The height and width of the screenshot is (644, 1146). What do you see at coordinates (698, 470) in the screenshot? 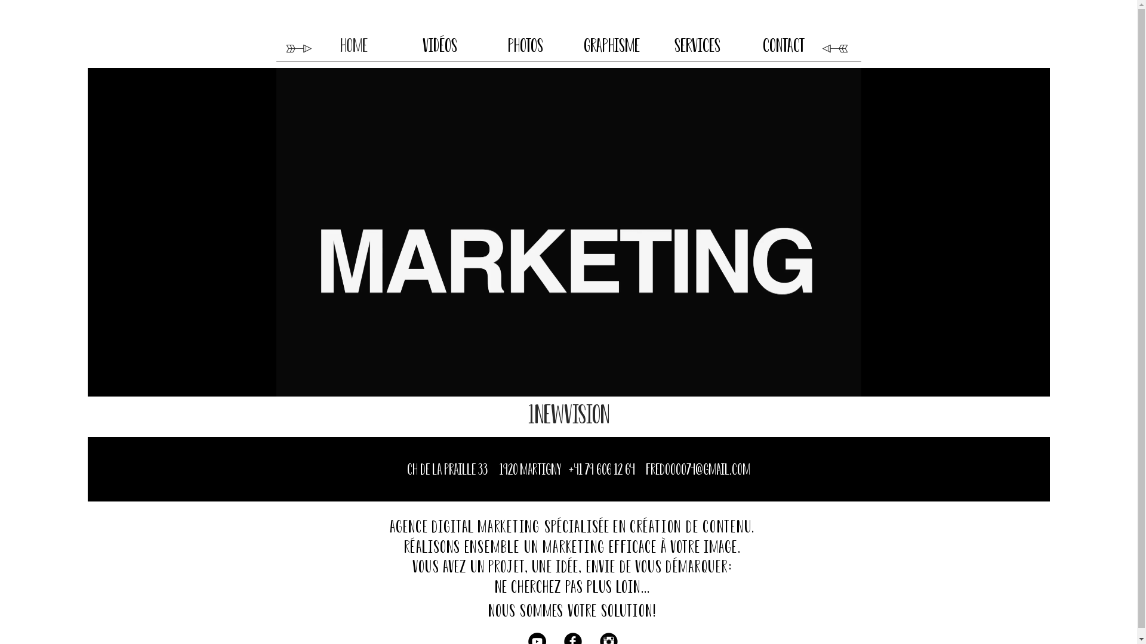
I see `fredoooo74@gmail.com` at bounding box center [698, 470].